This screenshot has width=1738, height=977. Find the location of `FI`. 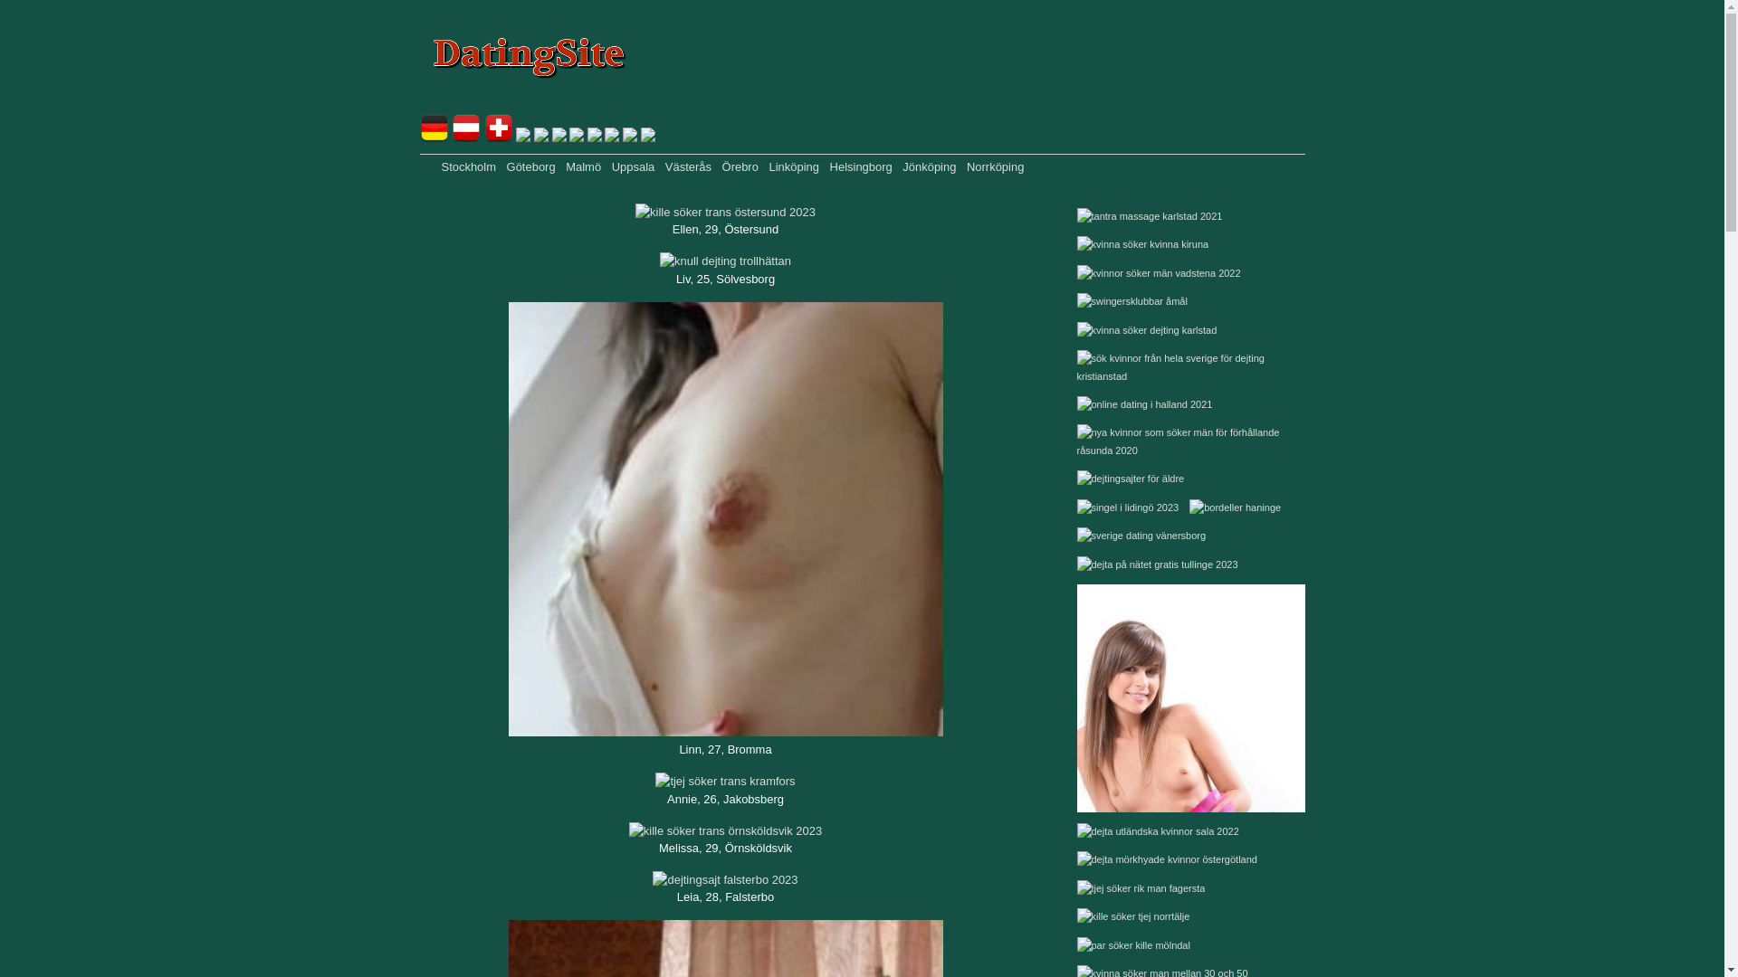

FI is located at coordinates (612, 138).